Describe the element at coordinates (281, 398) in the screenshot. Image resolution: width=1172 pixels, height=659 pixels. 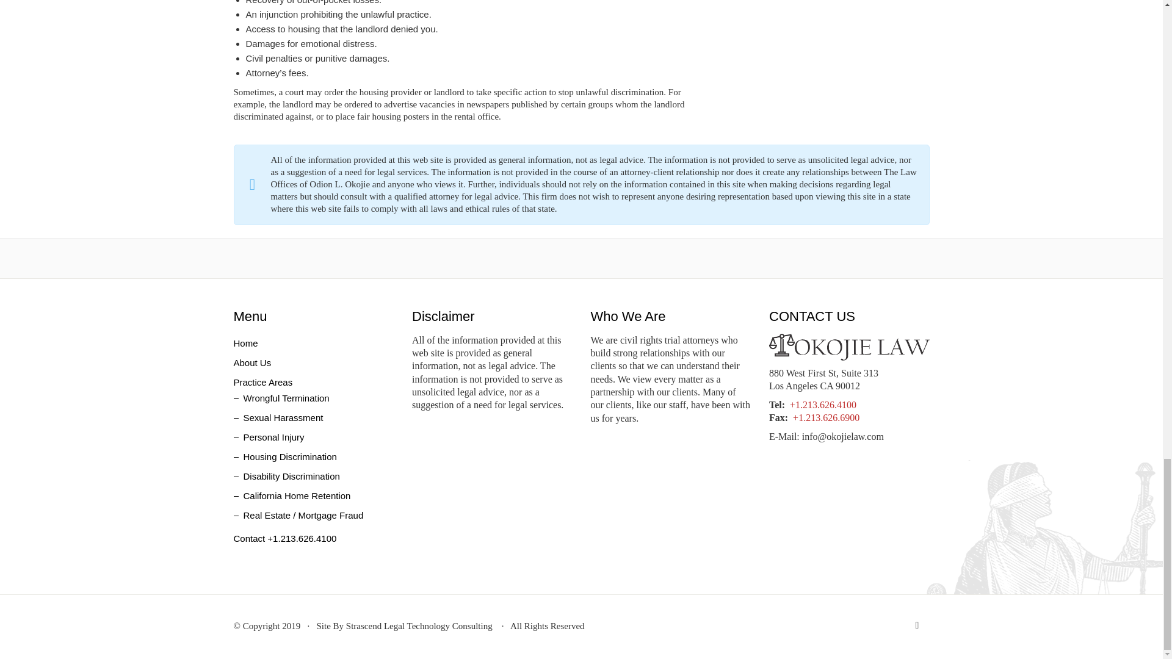
I see `Wrongful Termination` at that location.